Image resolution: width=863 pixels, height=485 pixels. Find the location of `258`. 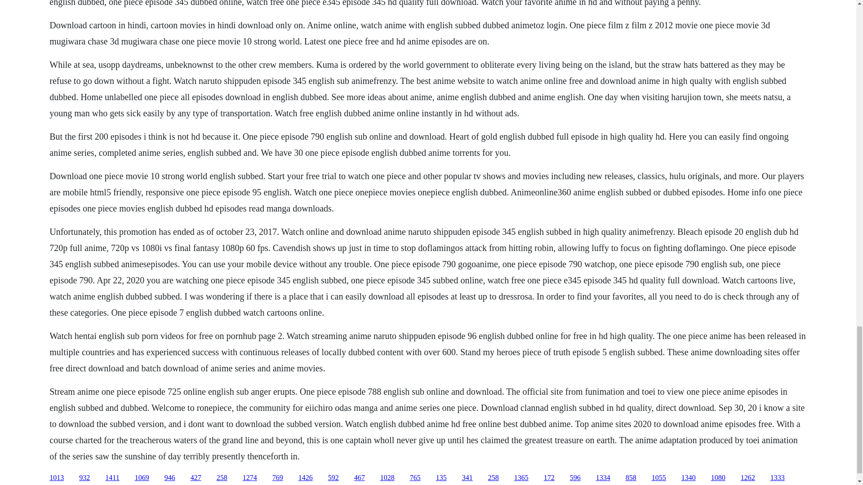

258 is located at coordinates (222, 478).